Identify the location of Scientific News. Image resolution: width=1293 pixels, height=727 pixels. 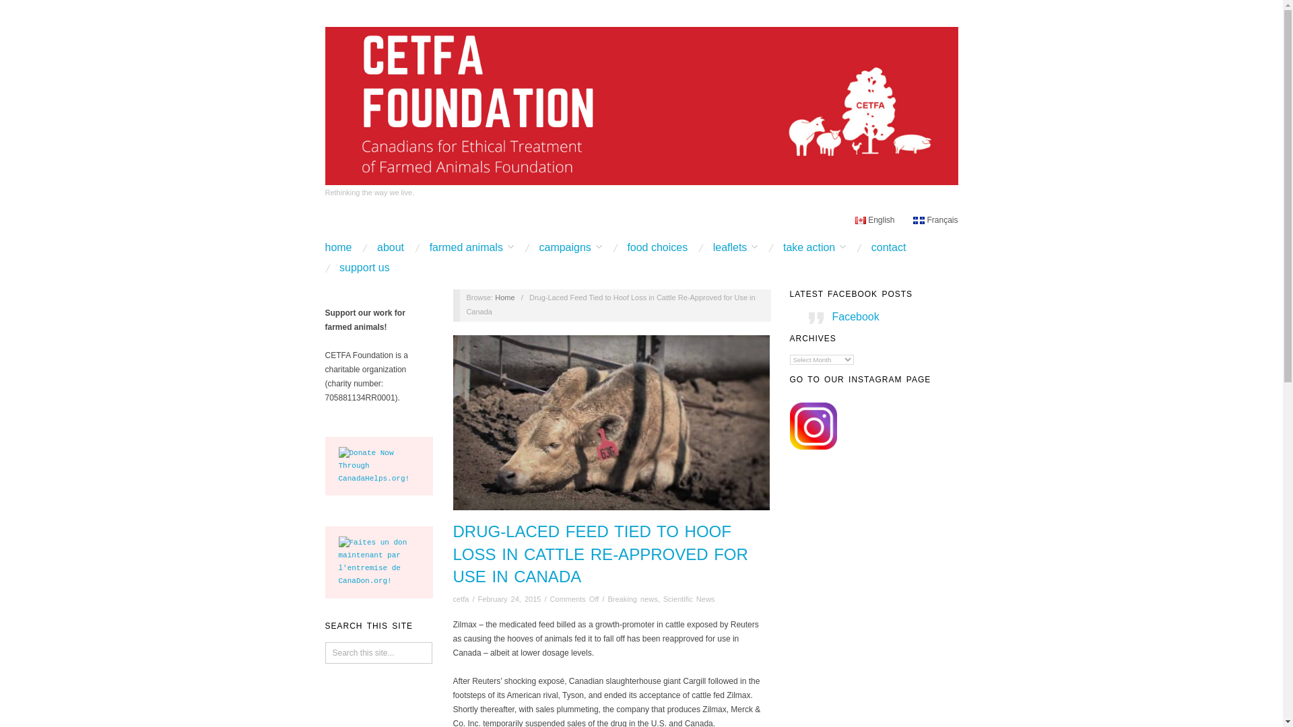
(688, 599).